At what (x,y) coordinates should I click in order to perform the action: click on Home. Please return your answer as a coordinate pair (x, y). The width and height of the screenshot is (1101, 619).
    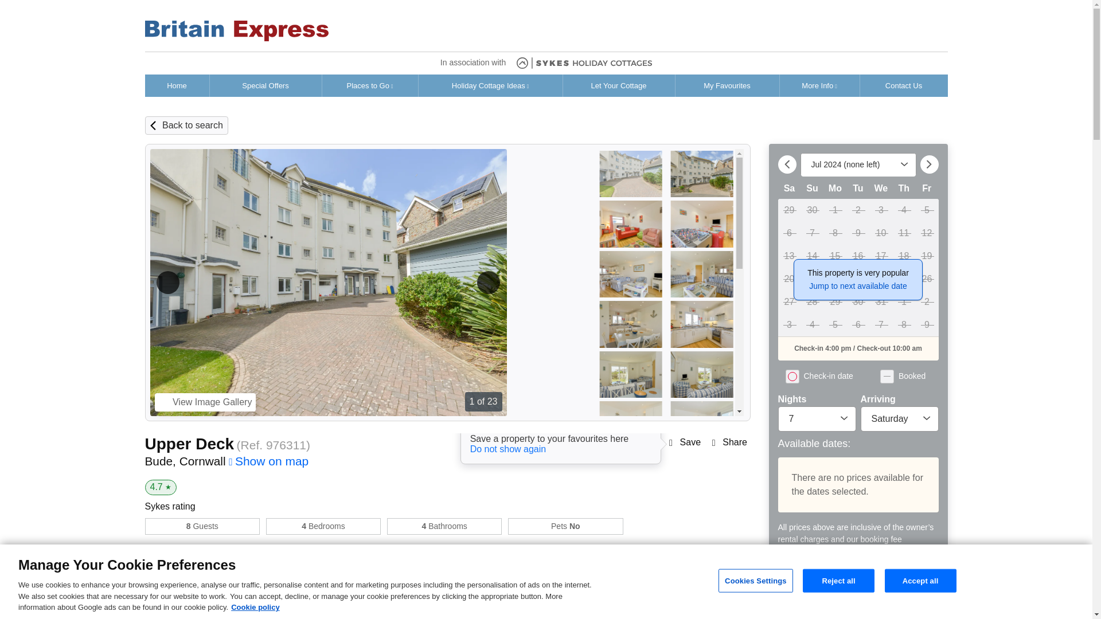
    Looking at the image, I should click on (177, 85).